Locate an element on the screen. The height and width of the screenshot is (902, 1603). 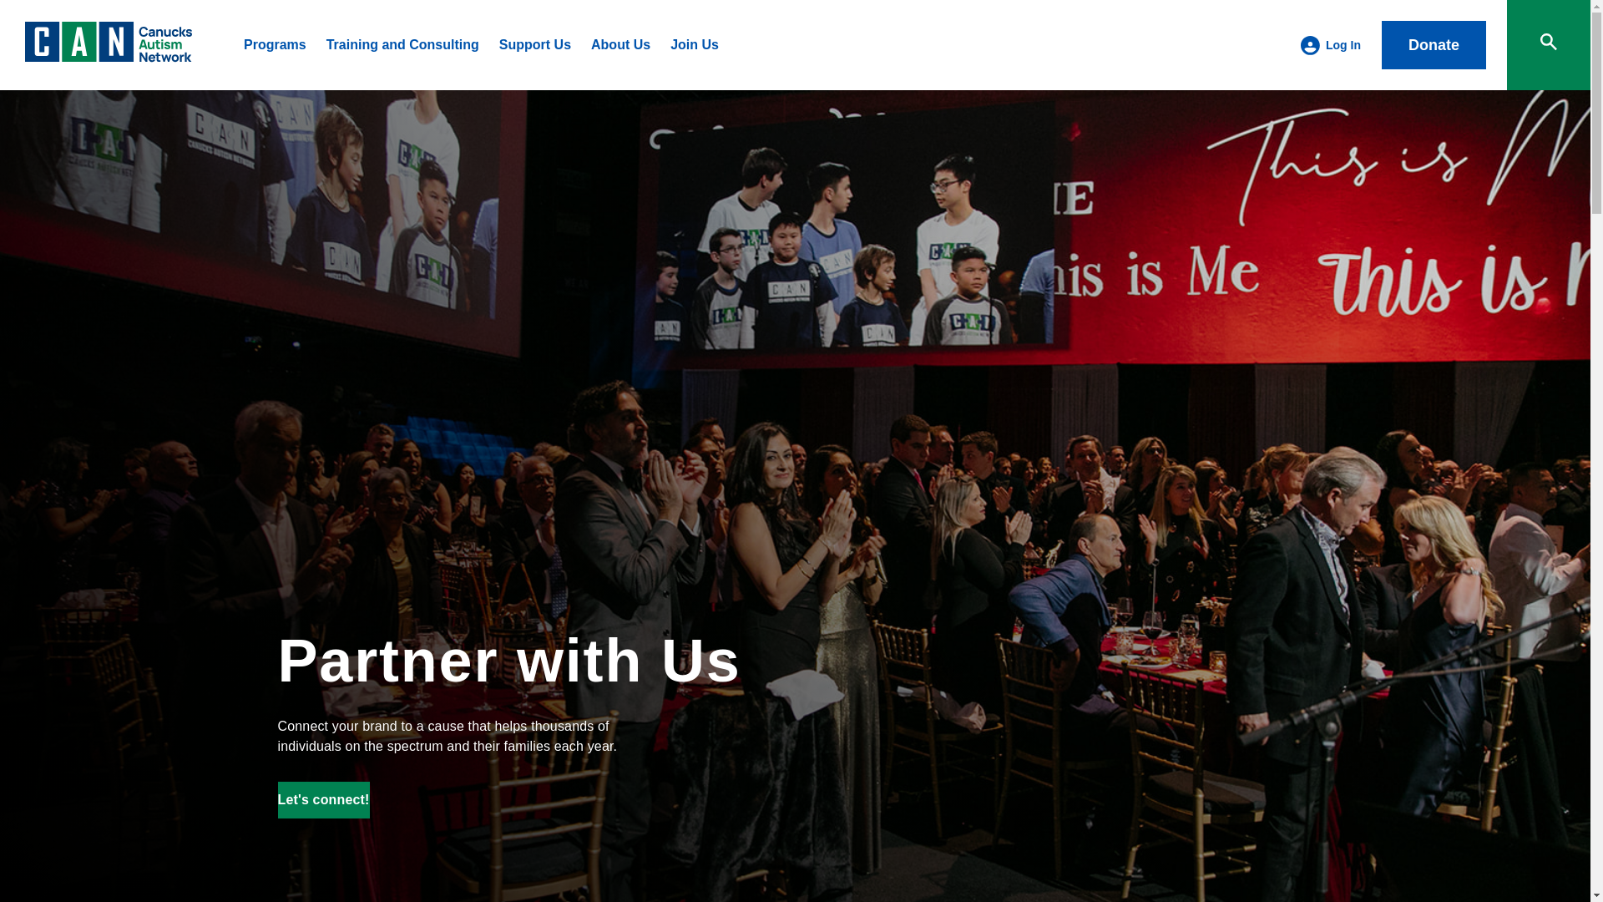
Programs is located at coordinates (275, 44).